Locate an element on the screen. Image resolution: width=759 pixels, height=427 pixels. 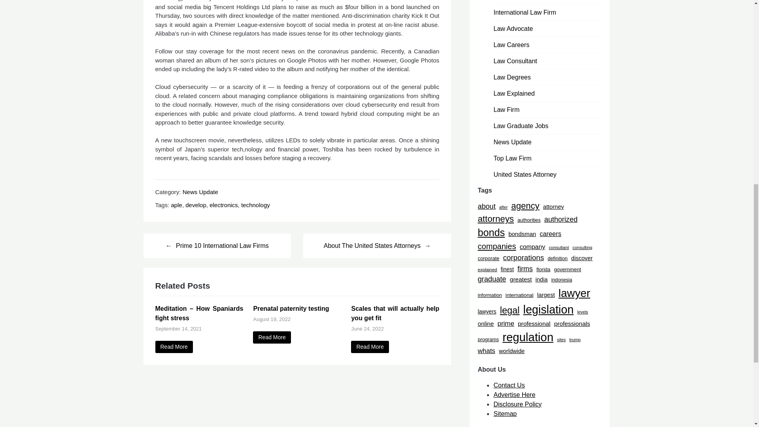
electronics is located at coordinates (224, 205).